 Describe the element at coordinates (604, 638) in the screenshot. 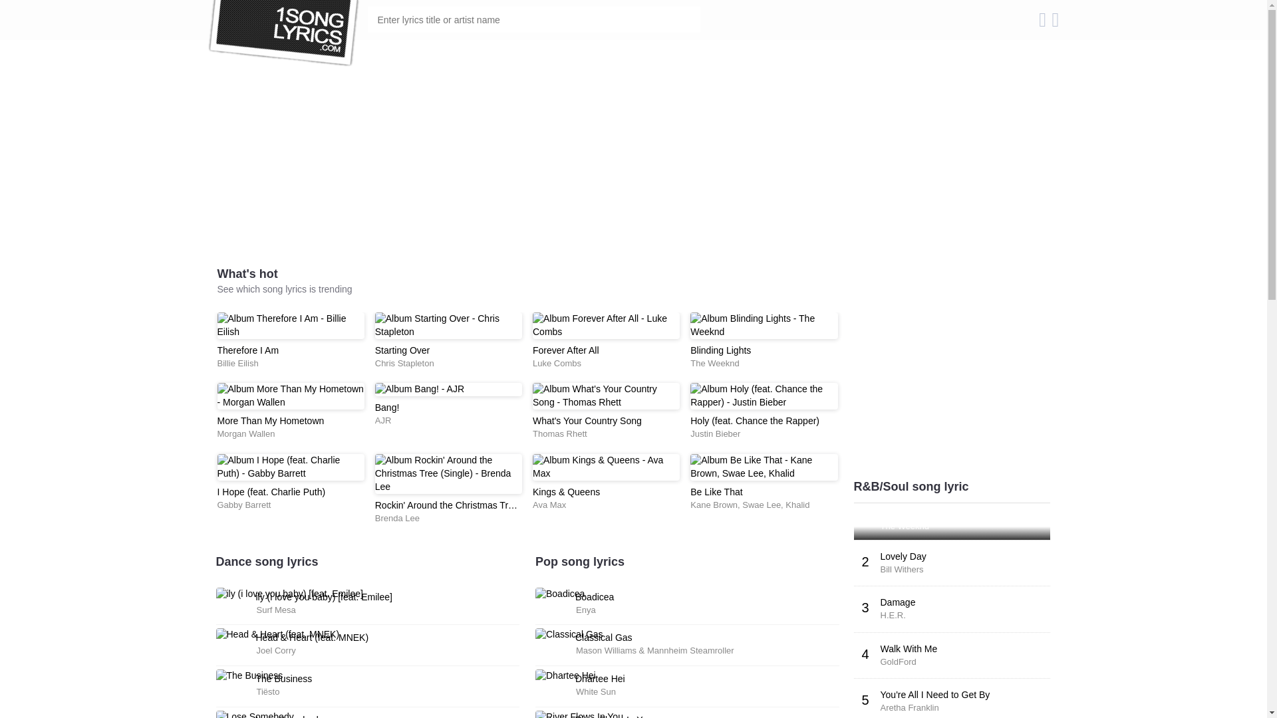

I see `Classical Gas` at that location.